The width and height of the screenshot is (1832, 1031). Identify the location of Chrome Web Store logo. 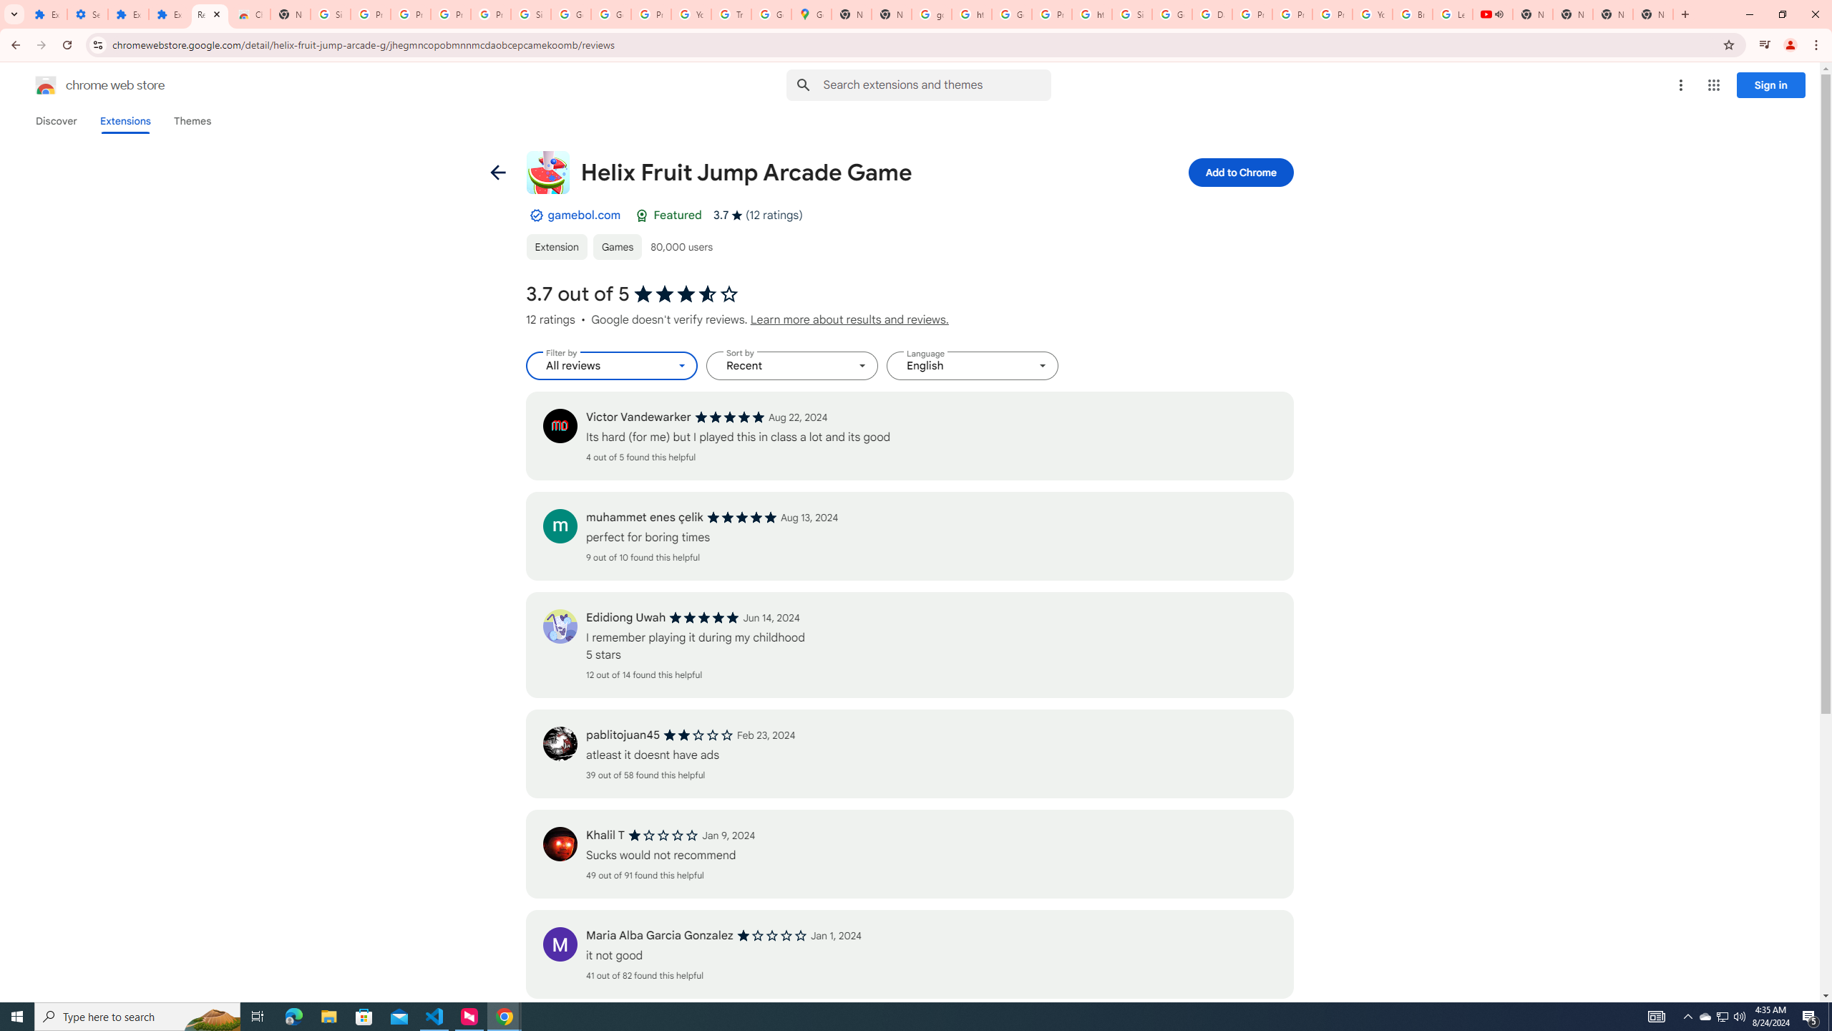
(46, 85).